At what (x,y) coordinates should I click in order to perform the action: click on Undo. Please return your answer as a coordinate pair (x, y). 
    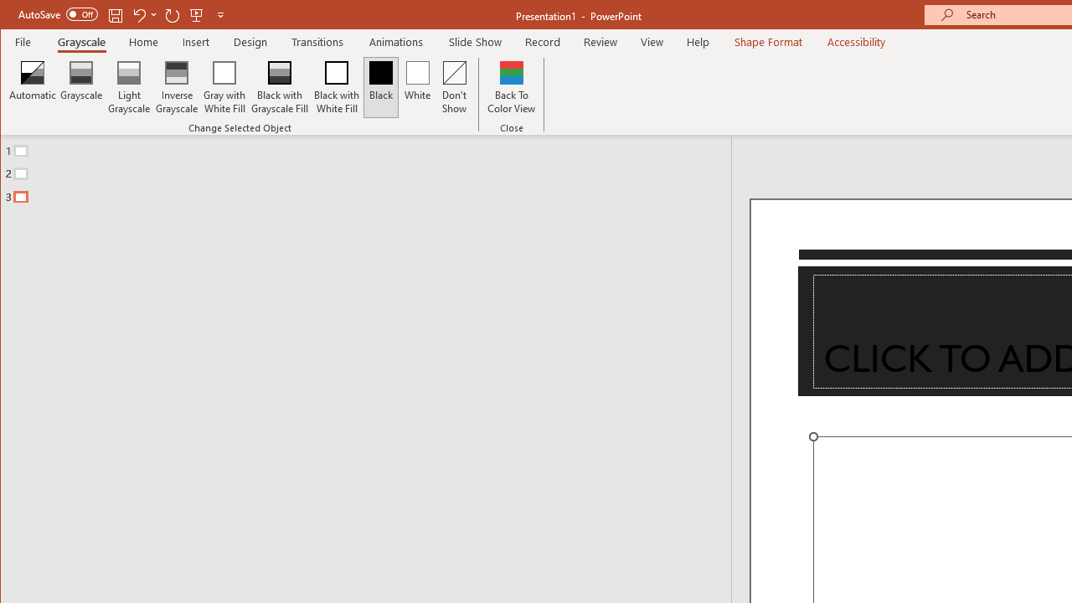
    Looking at the image, I should click on (138, 15).